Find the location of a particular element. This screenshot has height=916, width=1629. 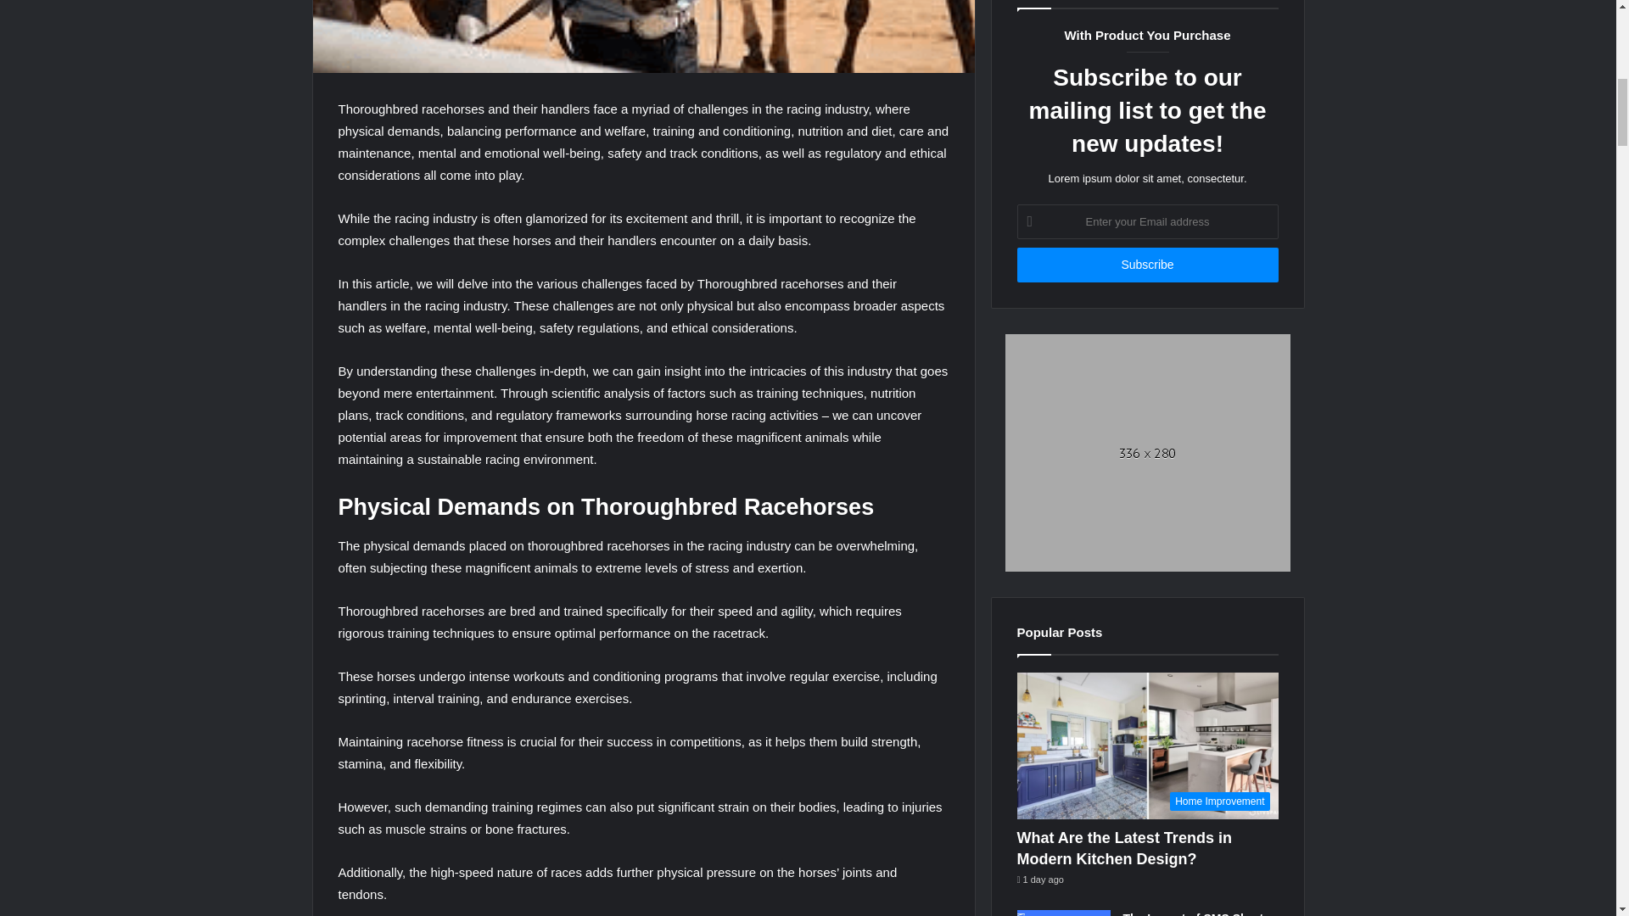

Subscribe is located at coordinates (1147, 265).